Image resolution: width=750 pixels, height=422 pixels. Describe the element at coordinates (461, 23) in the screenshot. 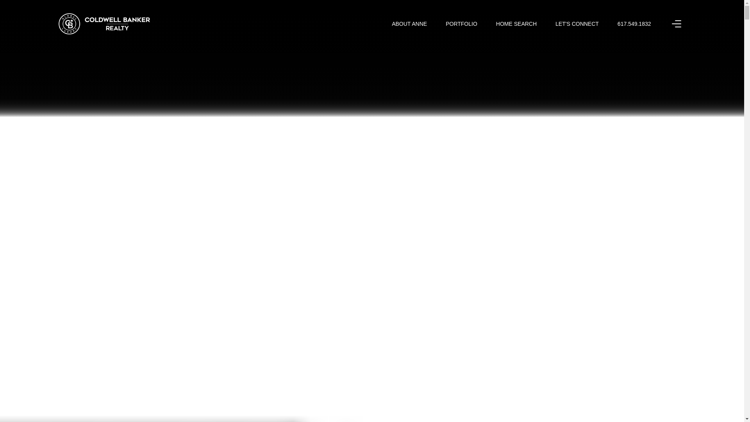

I see `PORTFOLIO` at that location.